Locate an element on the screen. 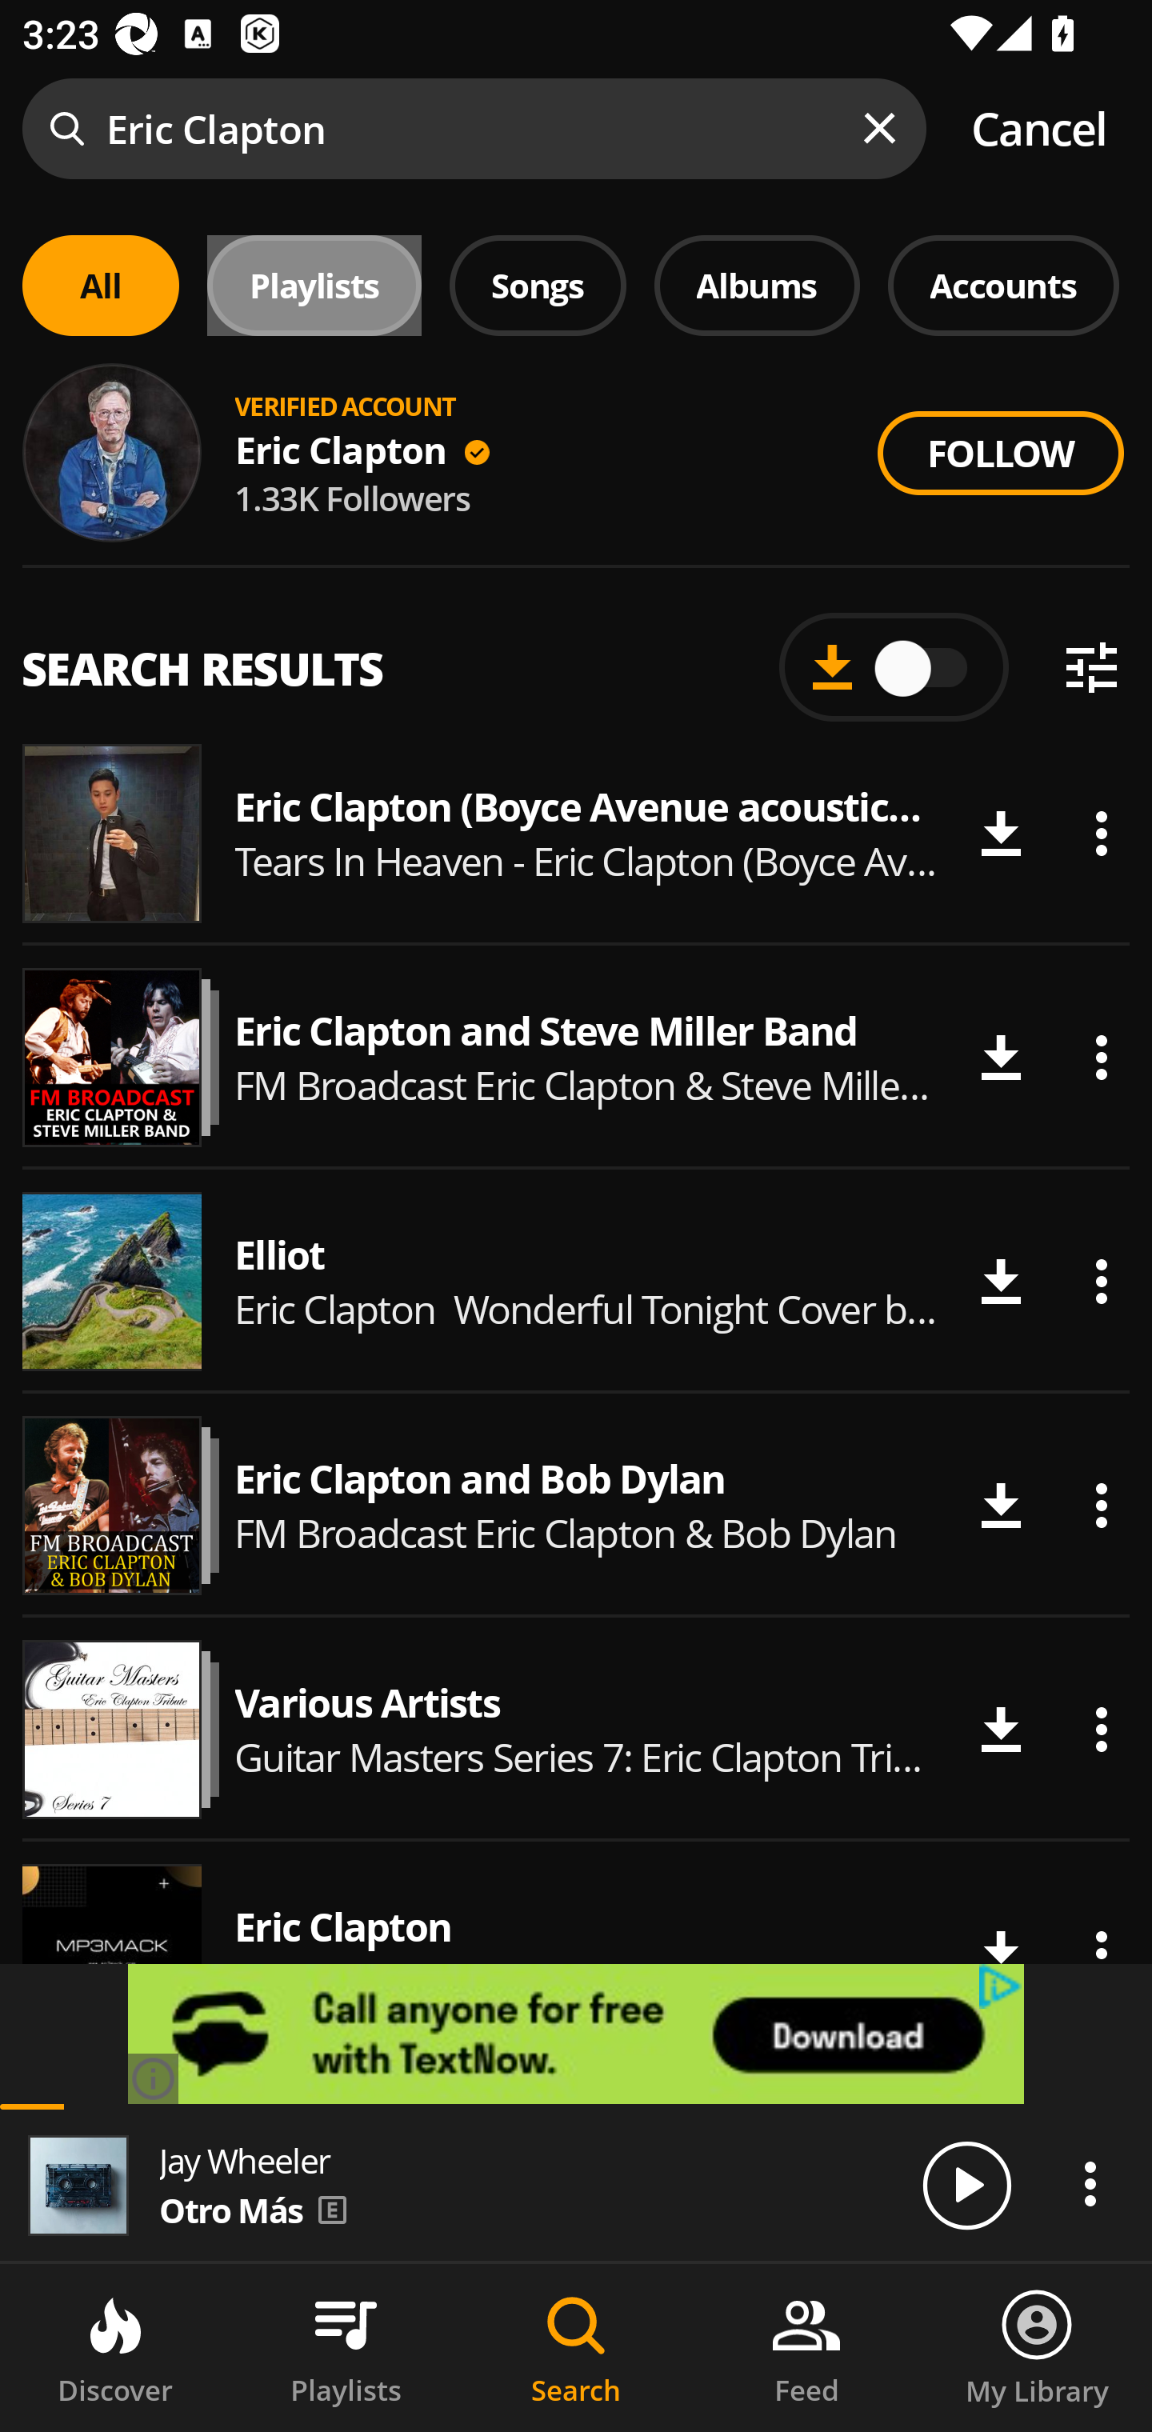 The width and height of the screenshot is (1152, 2432). Accounts is located at coordinates (1003, 285).